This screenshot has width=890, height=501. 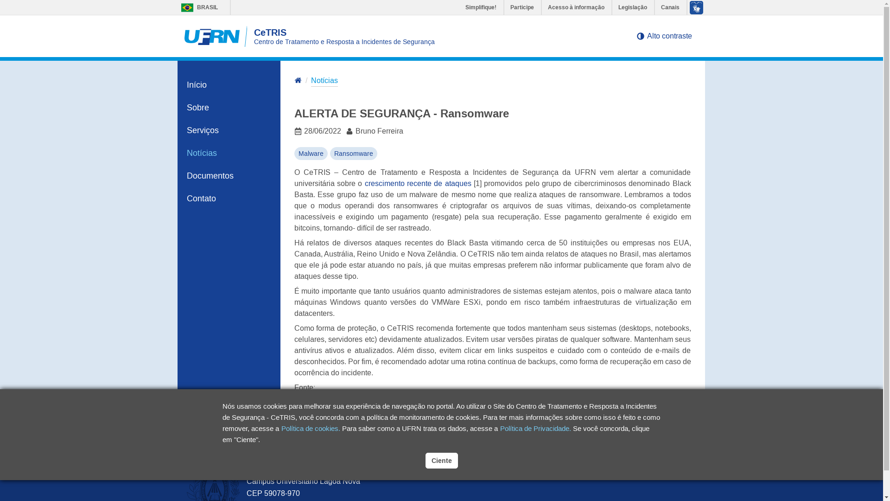 What do you see at coordinates (187, 7) in the screenshot?
I see `BRASIL` at bounding box center [187, 7].